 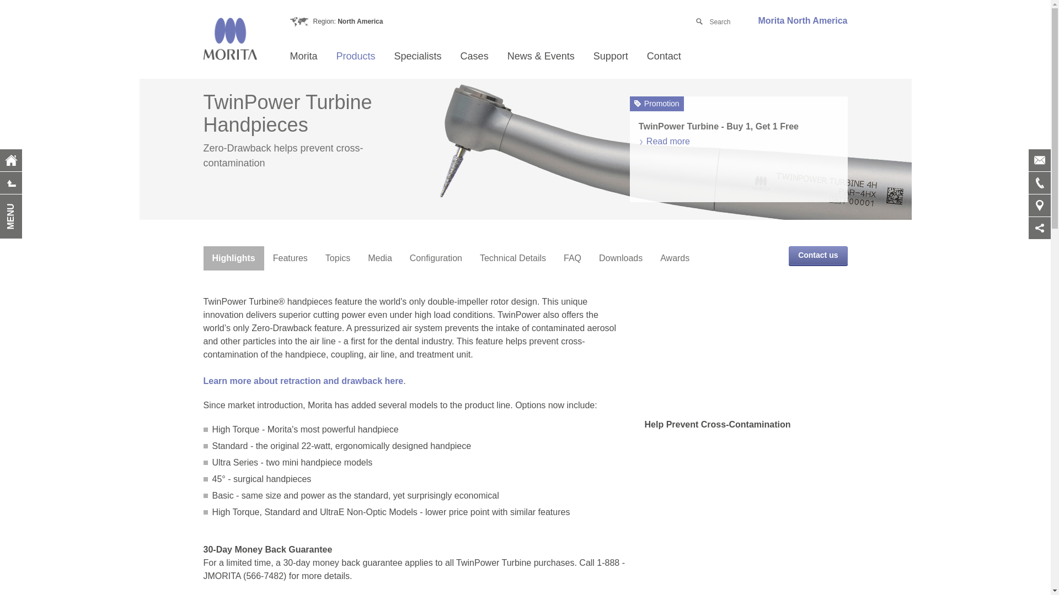 What do you see at coordinates (363, 212) in the screenshot?
I see `Strategy` at bounding box center [363, 212].